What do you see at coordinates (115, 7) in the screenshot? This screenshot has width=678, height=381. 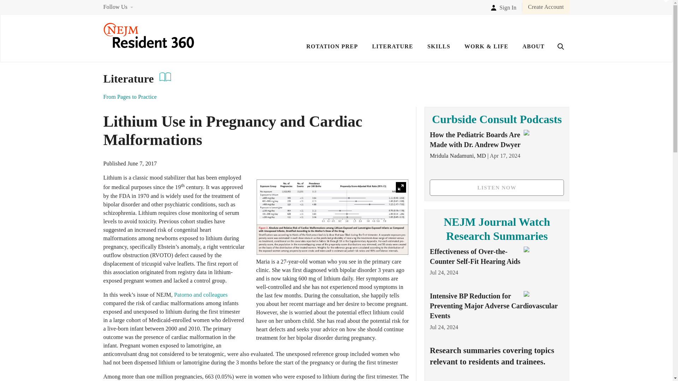 I see `Follow Us` at bounding box center [115, 7].